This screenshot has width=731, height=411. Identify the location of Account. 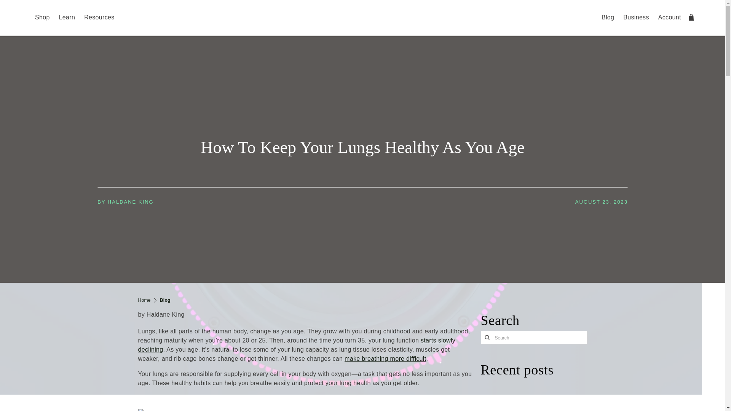
(669, 18).